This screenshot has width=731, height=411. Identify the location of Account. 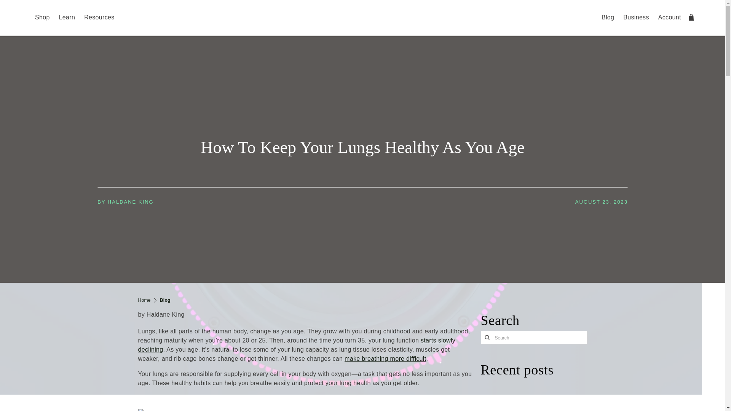
(669, 18).